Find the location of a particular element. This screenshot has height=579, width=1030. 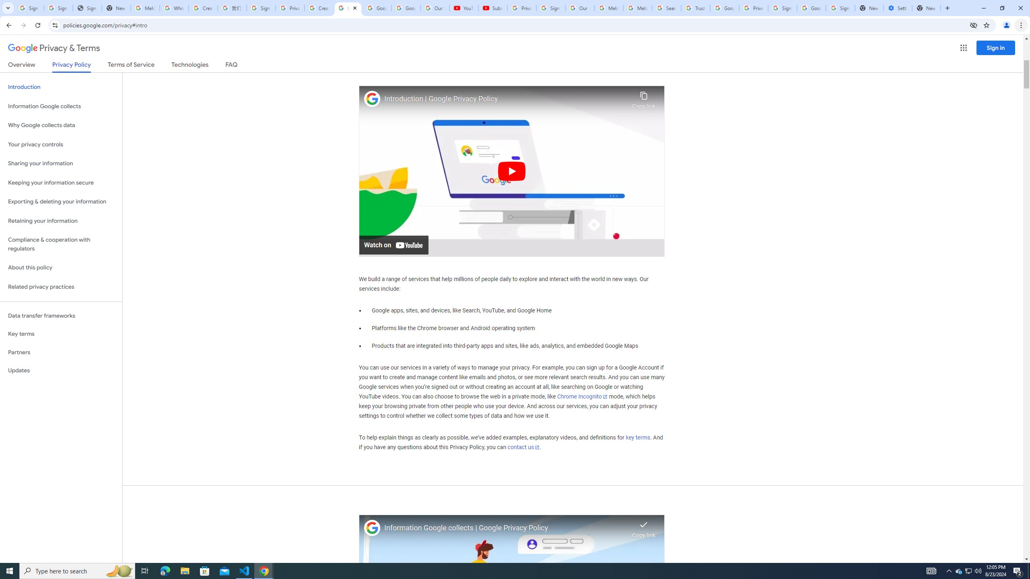

Google Cybersecurity Innovations - Google Safety Center is located at coordinates (811, 8).